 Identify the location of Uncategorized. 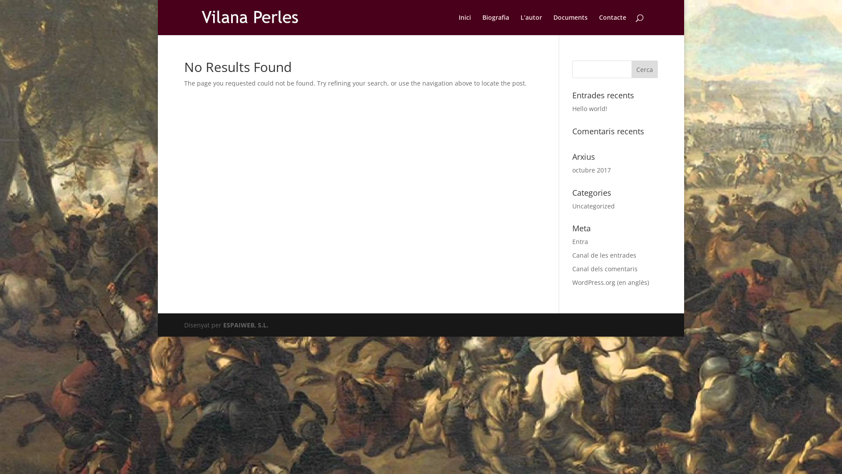
(594, 206).